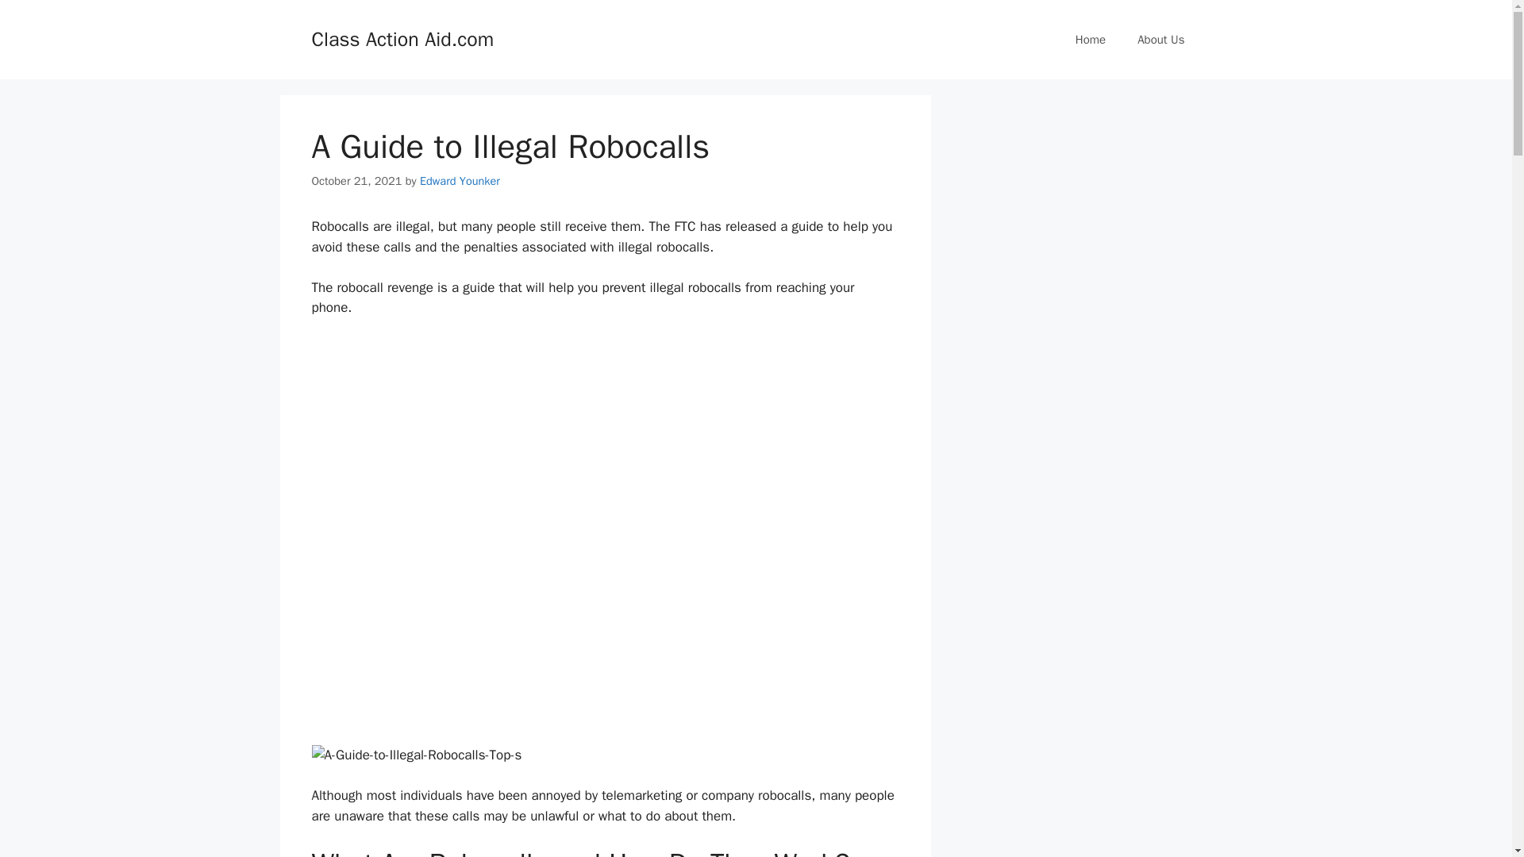 The width and height of the screenshot is (1524, 857). What do you see at coordinates (1091, 40) in the screenshot?
I see `Home` at bounding box center [1091, 40].